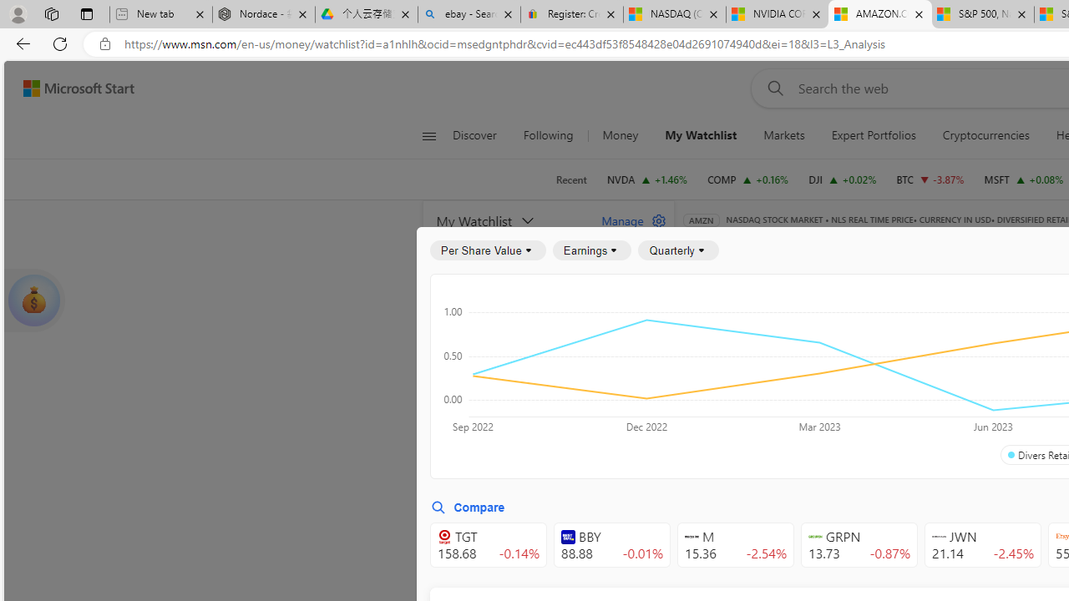  What do you see at coordinates (428, 135) in the screenshot?
I see `Open navigation menu` at bounding box center [428, 135].